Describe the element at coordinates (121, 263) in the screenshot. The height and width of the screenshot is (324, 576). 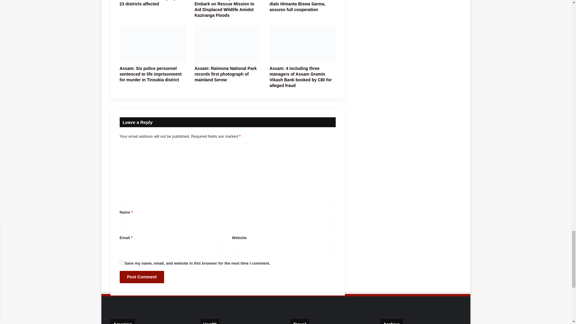
I see `yes` at that location.